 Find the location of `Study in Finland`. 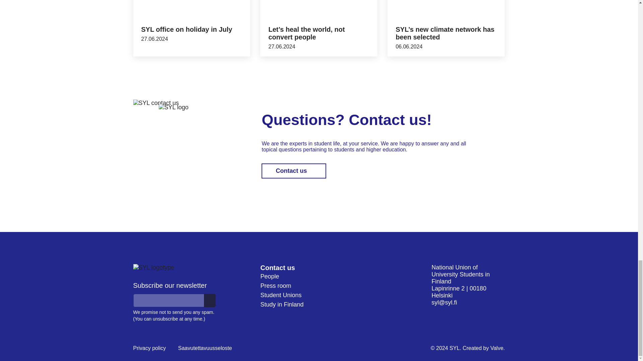

Study in Finland is located at coordinates (282, 304).